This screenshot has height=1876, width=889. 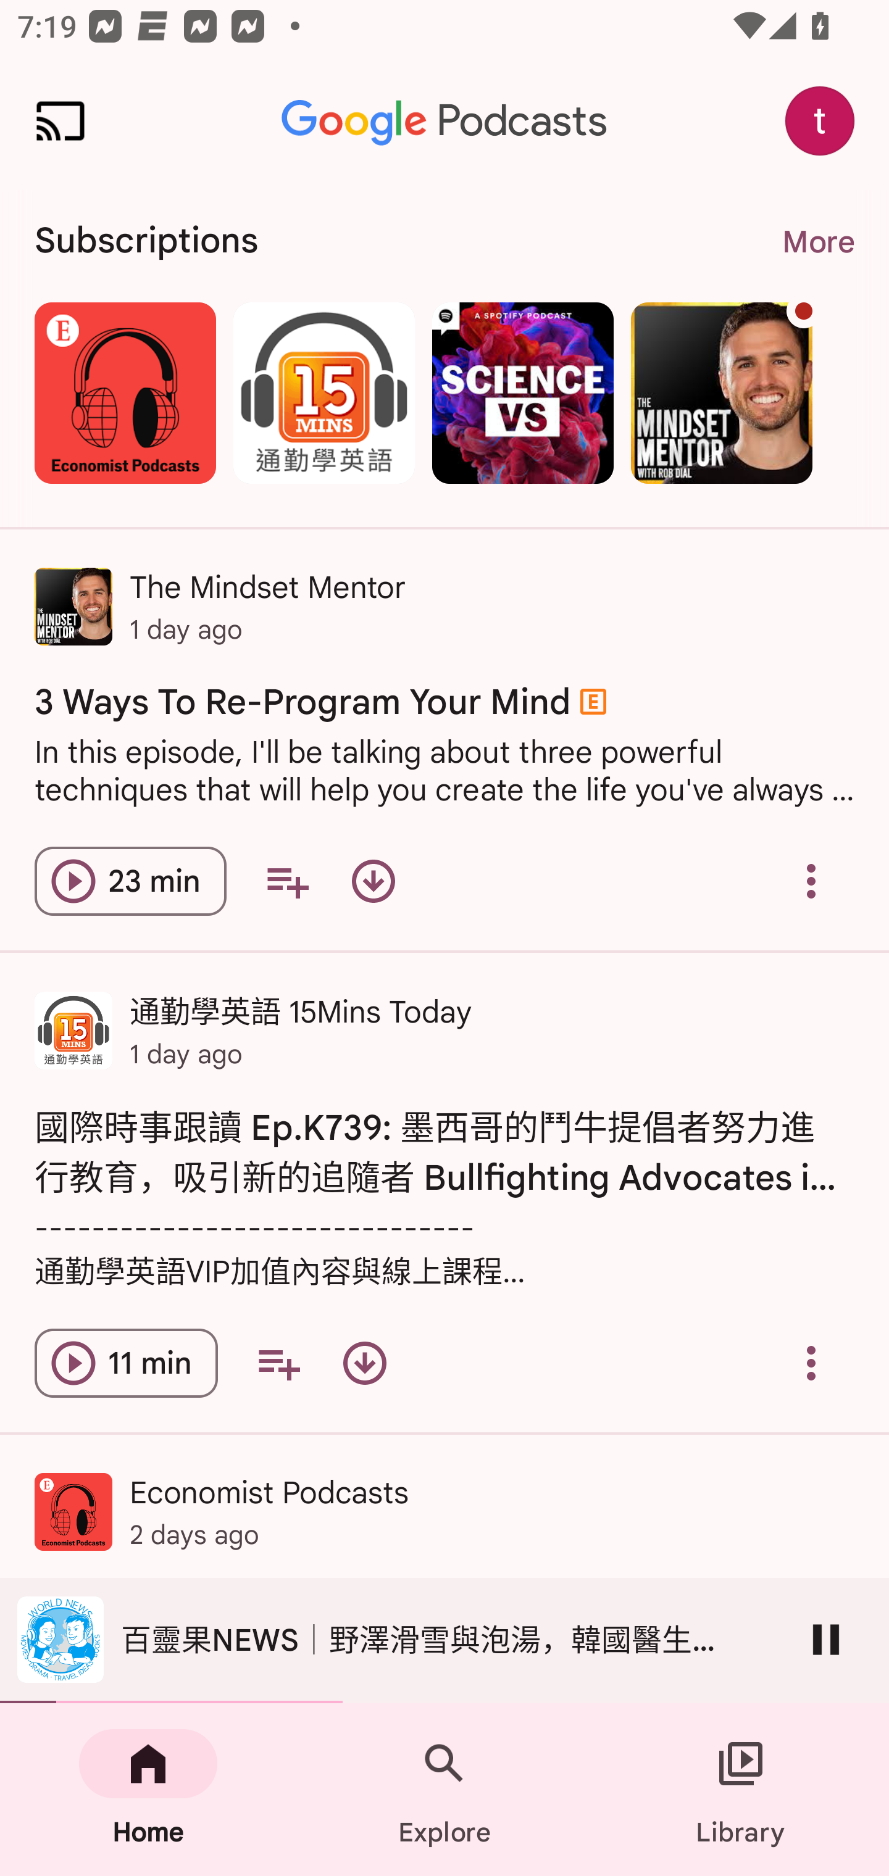 I want to click on 通勤學英語 15Mins Today, so click(x=323, y=392).